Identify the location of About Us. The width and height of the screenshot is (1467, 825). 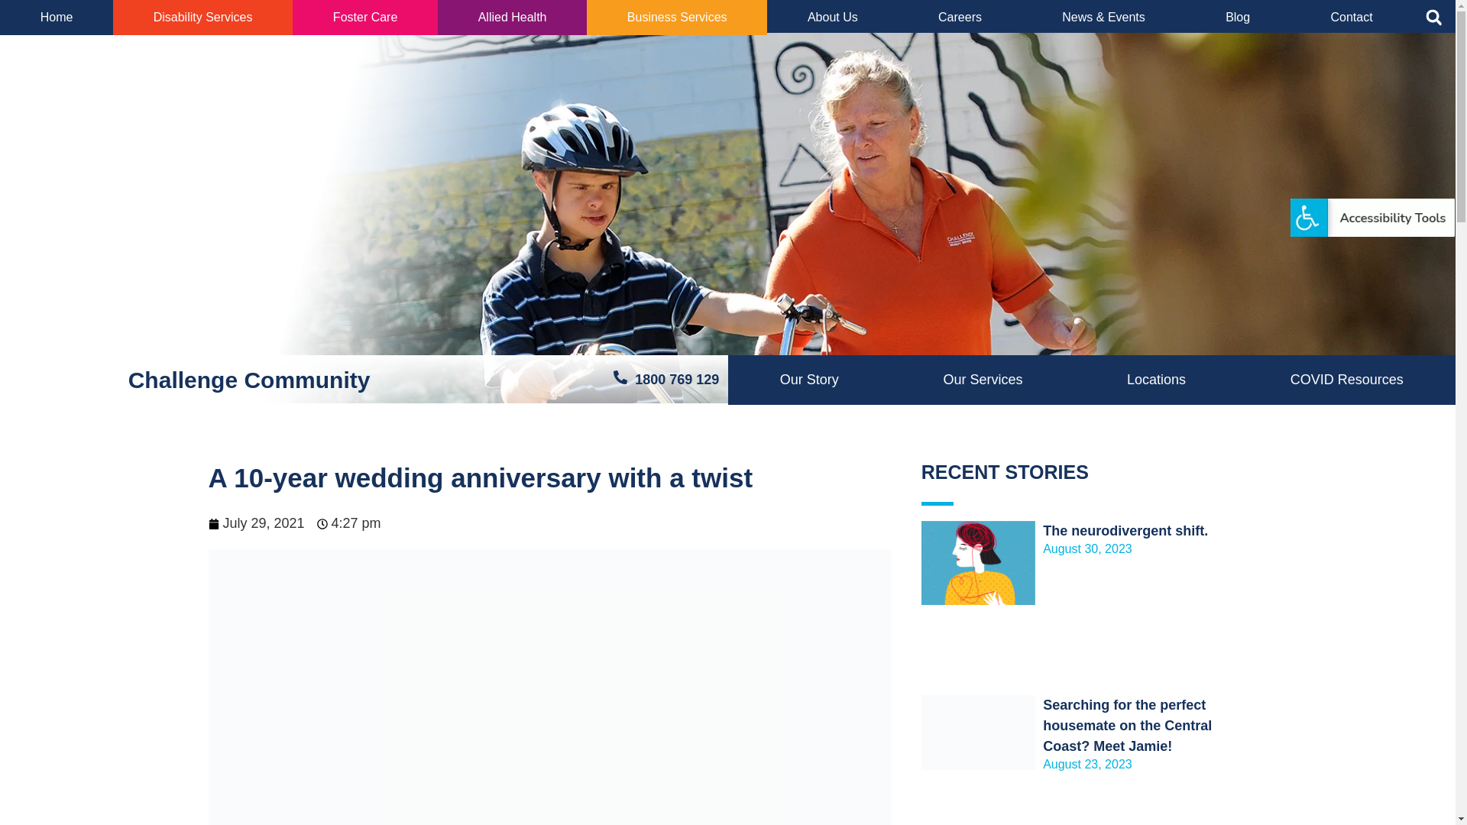
(833, 18).